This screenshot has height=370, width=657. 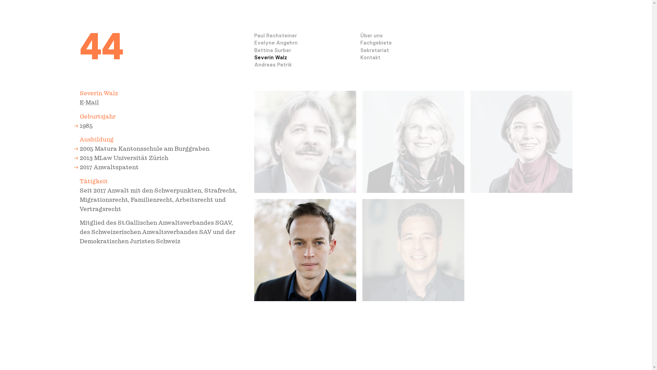 I want to click on Sekretariat, so click(x=374, y=50).